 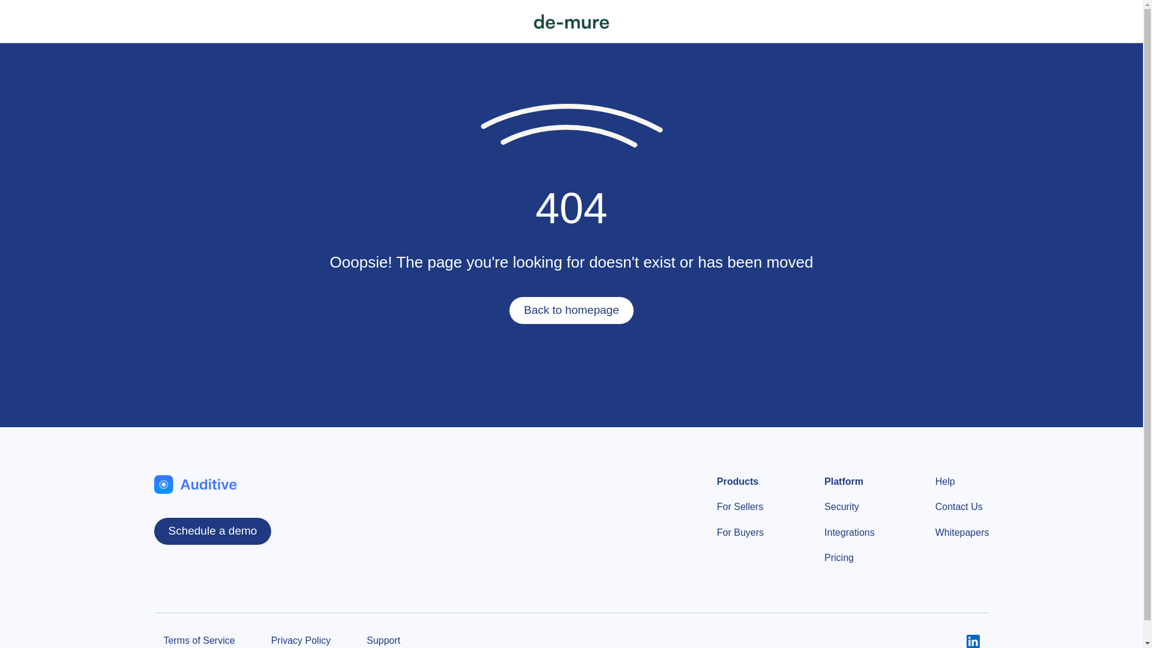 What do you see at coordinates (571, 310) in the screenshot?
I see `Back to homepage` at bounding box center [571, 310].